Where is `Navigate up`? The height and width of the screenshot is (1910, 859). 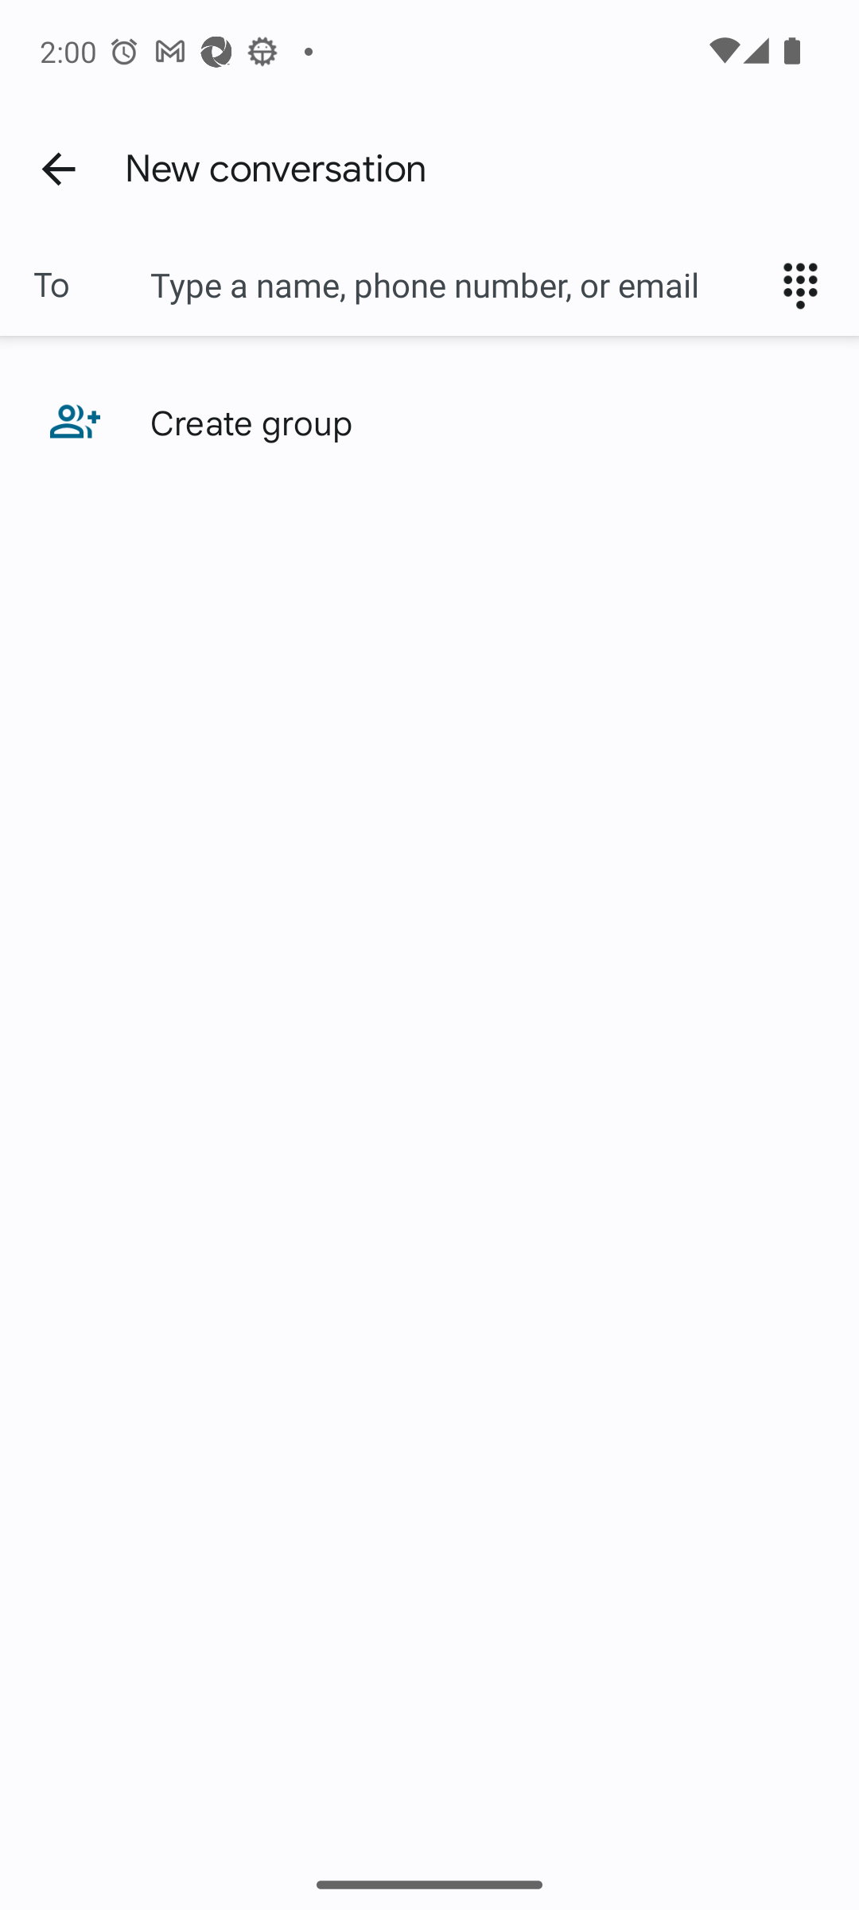 Navigate up is located at coordinates (58, 168).